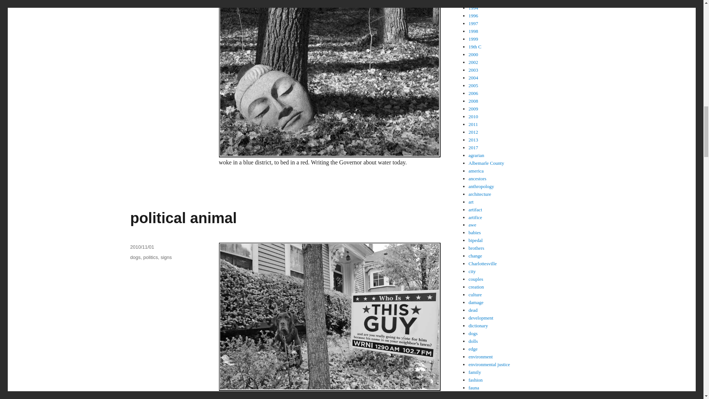 The image size is (709, 399). I want to click on dolls, so click(134, 5).